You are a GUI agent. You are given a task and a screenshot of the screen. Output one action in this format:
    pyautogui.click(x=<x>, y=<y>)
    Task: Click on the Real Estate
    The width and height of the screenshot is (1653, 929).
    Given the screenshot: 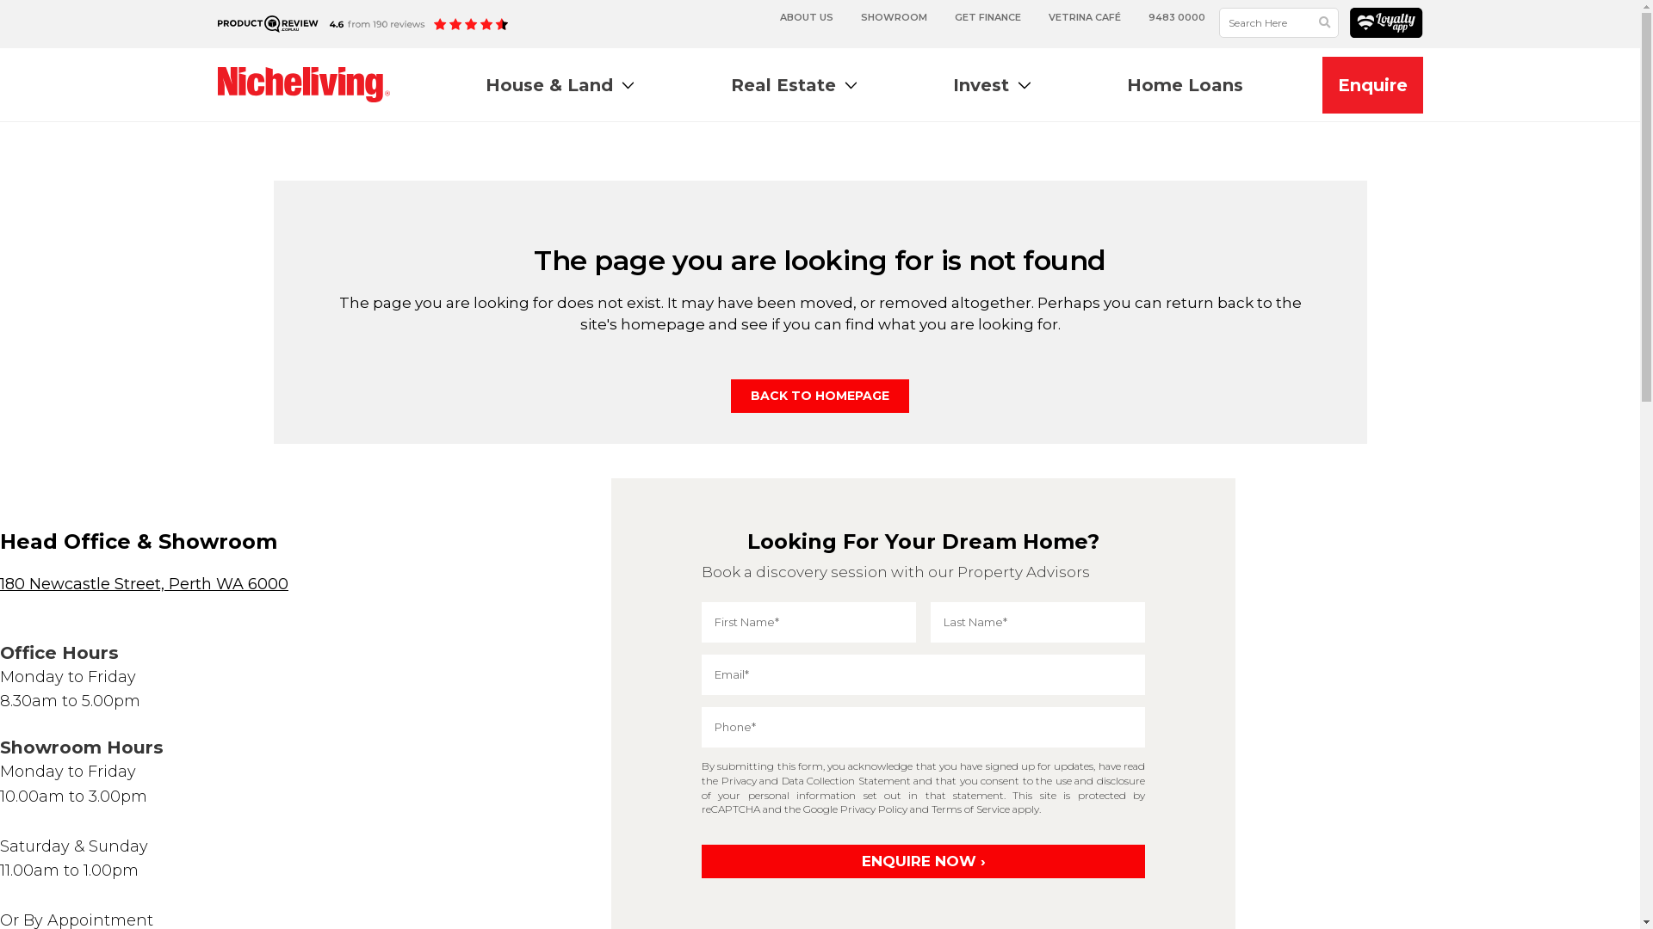 What is the action you would take?
    pyautogui.click(x=794, y=84)
    